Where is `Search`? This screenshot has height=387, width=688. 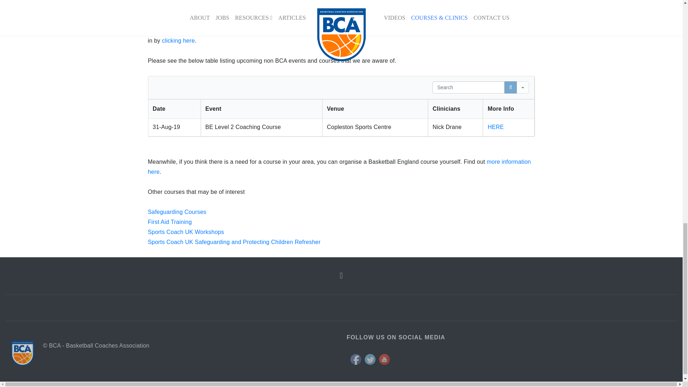 Search is located at coordinates (510, 87).